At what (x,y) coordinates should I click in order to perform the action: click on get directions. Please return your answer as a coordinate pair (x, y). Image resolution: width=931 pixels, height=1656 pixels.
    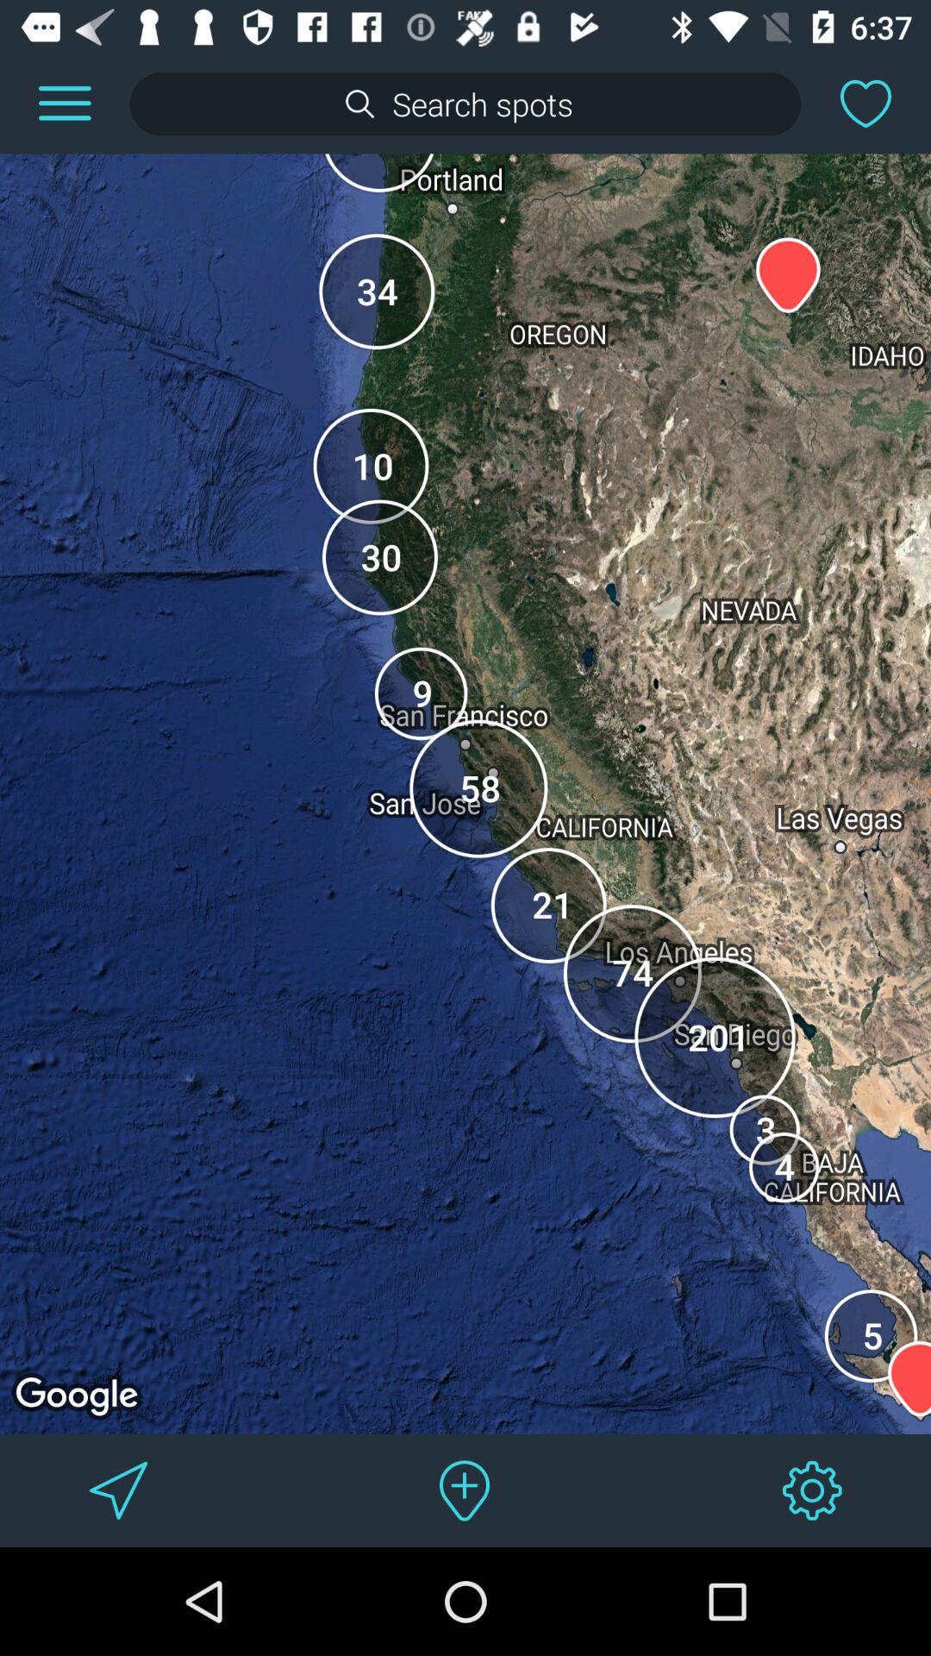
    Looking at the image, I should click on (119, 1490).